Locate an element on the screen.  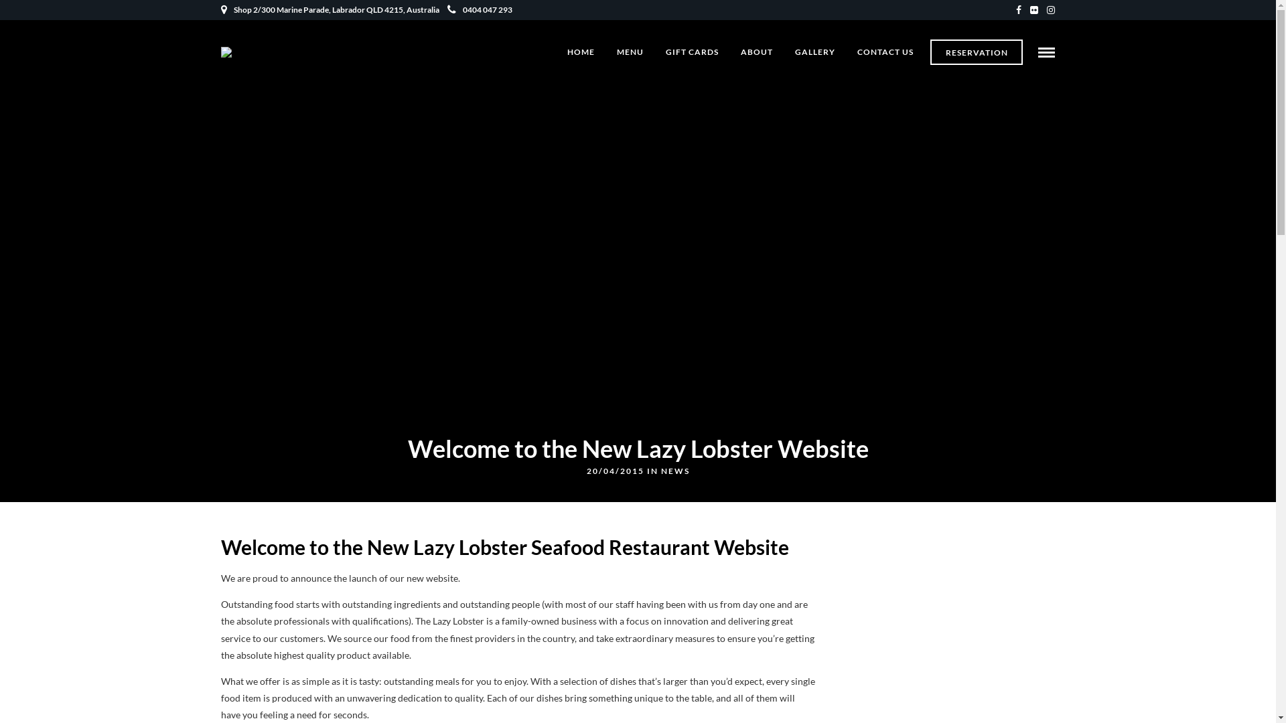
MENU is located at coordinates (630, 52).